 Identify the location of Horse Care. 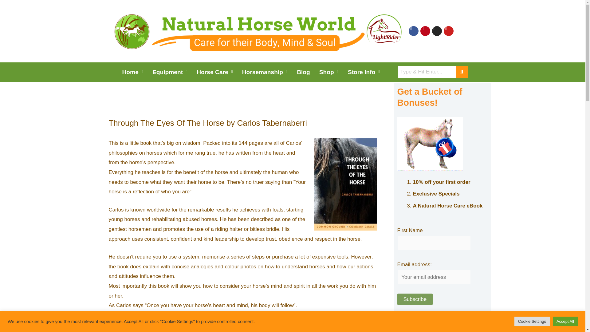
(215, 72).